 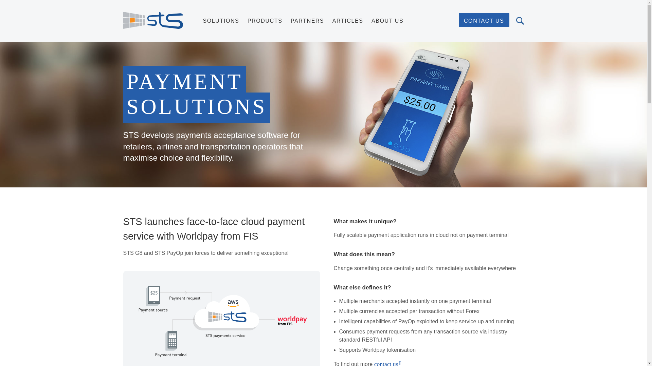 I want to click on ABOUT US, so click(x=387, y=21).